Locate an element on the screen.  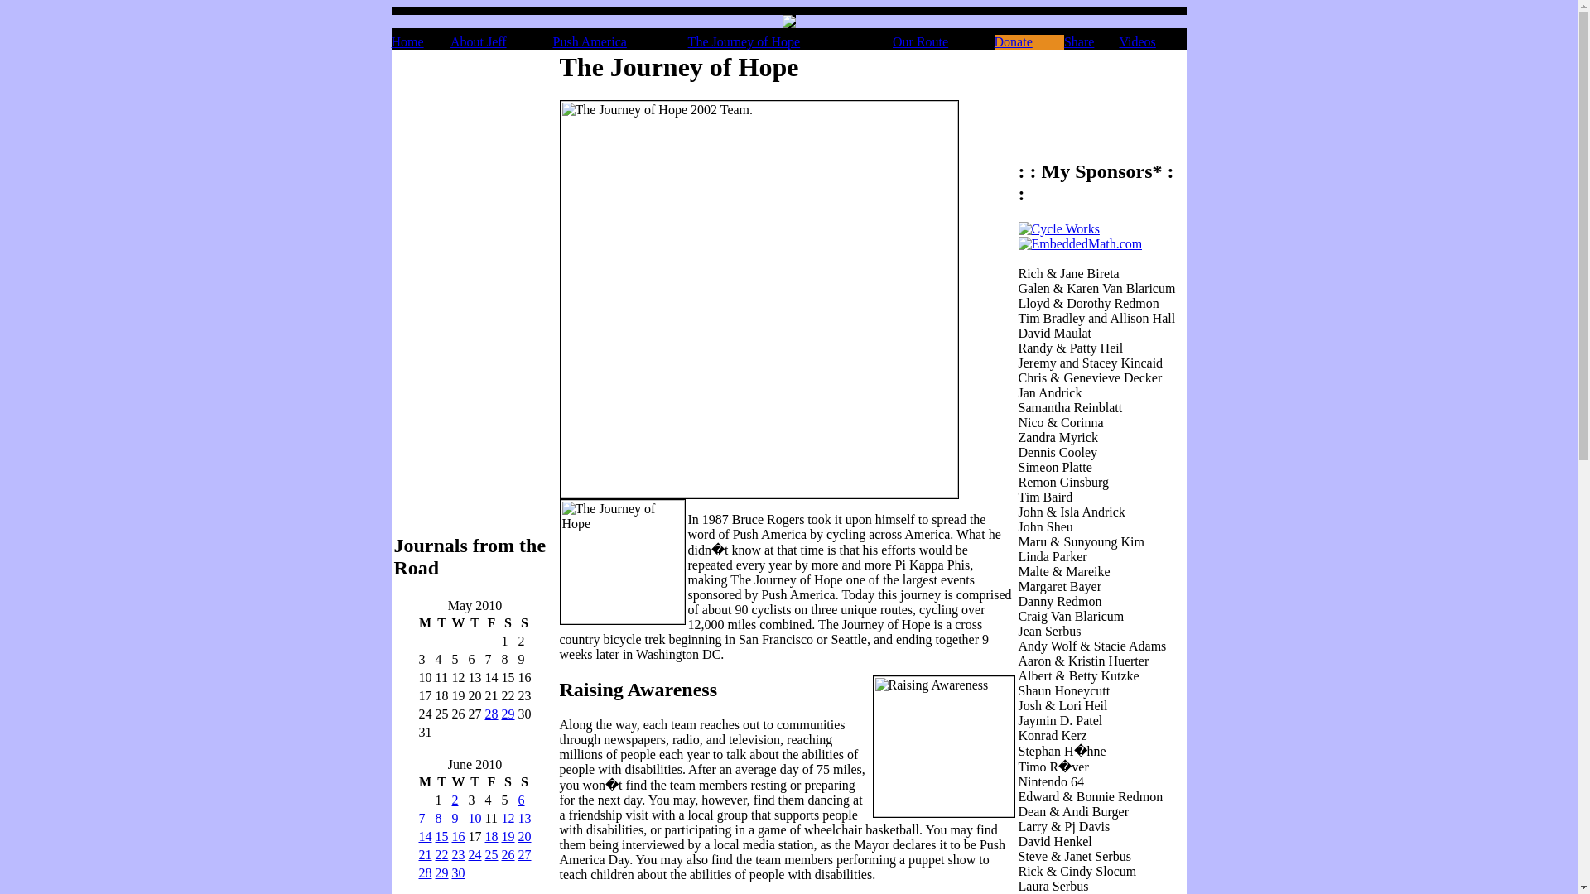
Thursday is located at coordinates (474, 781).